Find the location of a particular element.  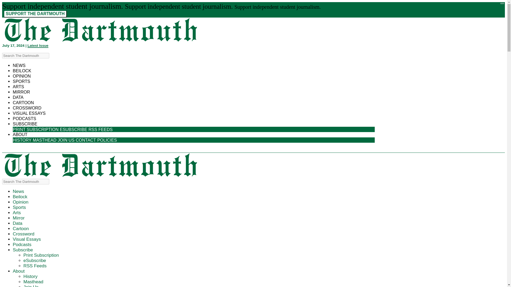

BEILOCK is located at coordinates (22, 71).